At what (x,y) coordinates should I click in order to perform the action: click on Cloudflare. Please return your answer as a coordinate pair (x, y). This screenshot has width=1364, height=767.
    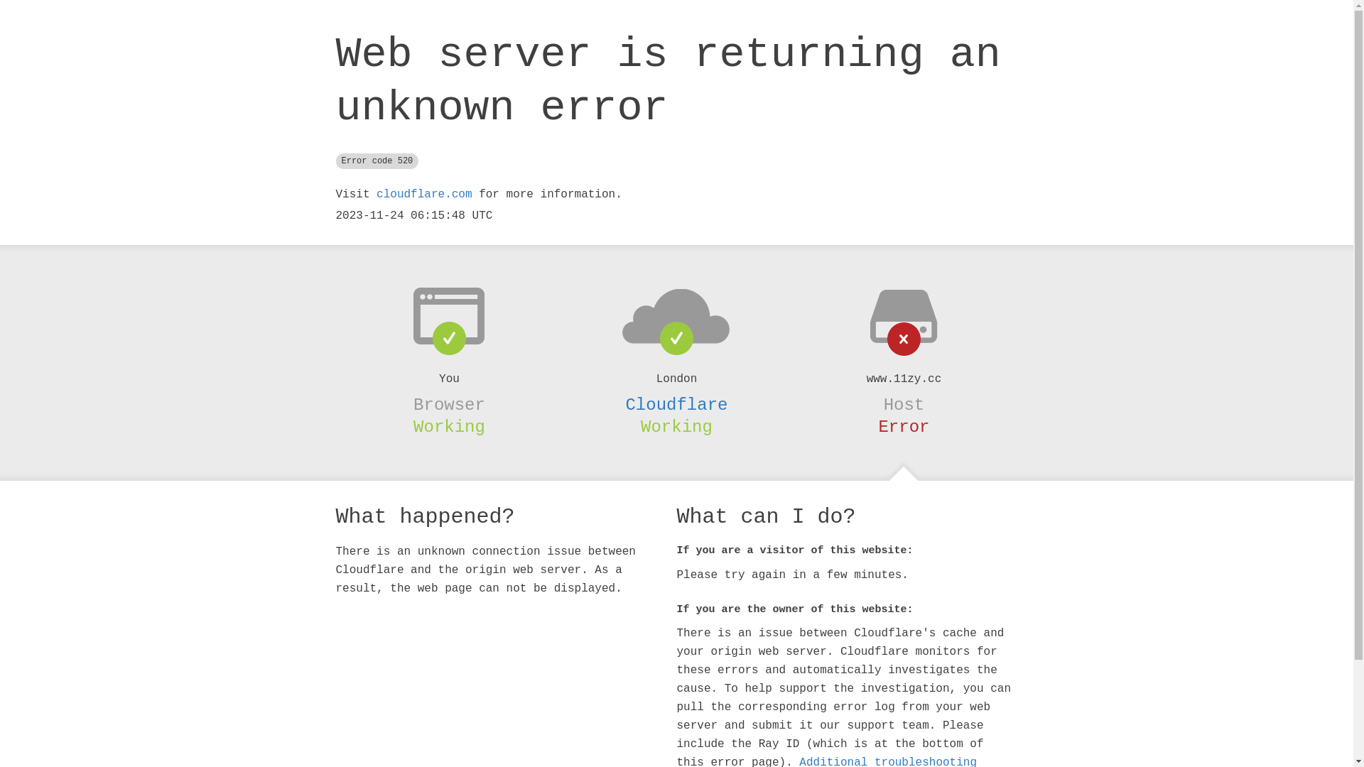
    Looking at the image, I should click on (676, 405).